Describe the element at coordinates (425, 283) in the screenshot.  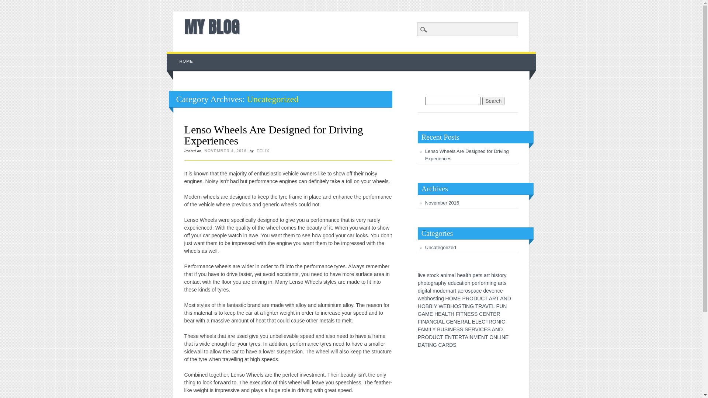
I see `o` at that location.